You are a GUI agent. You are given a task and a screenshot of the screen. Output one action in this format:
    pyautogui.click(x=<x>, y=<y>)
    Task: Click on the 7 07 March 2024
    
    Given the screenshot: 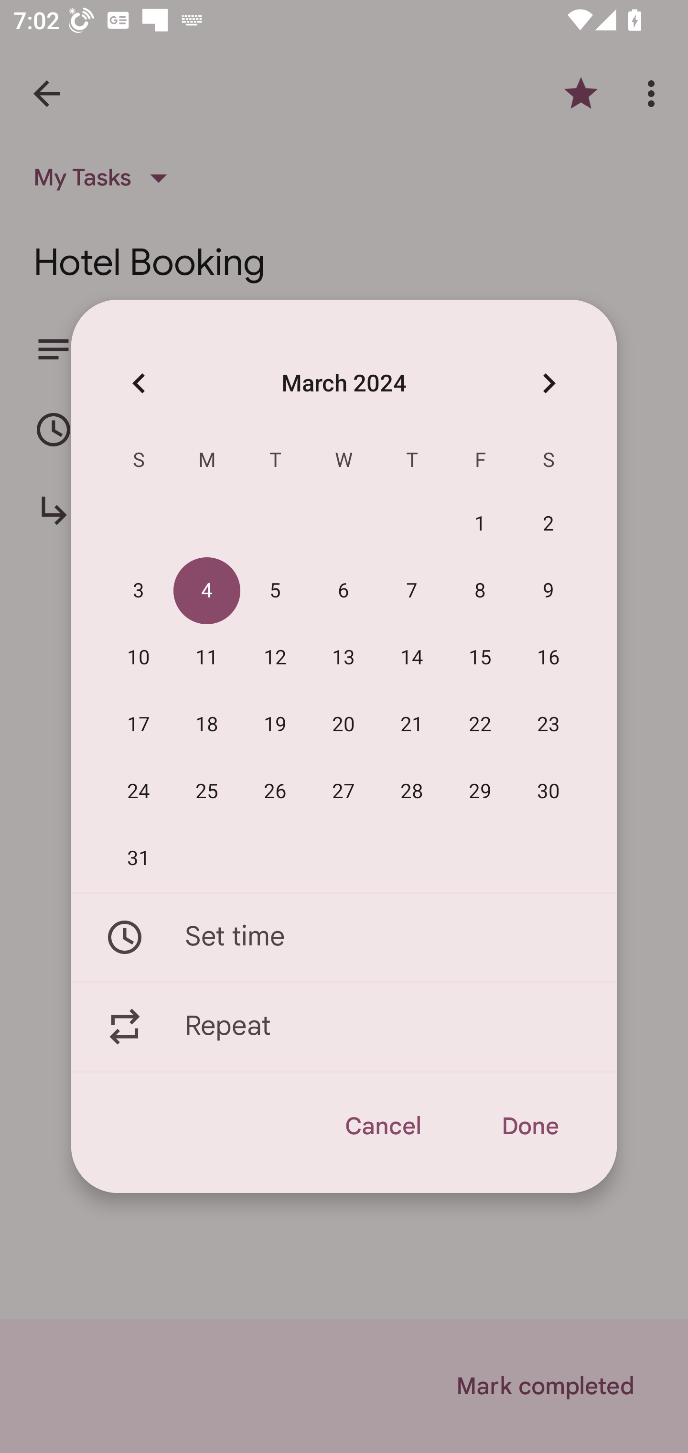 What is the action you would take?
    pyautogui.click(x=412, y=591)
    